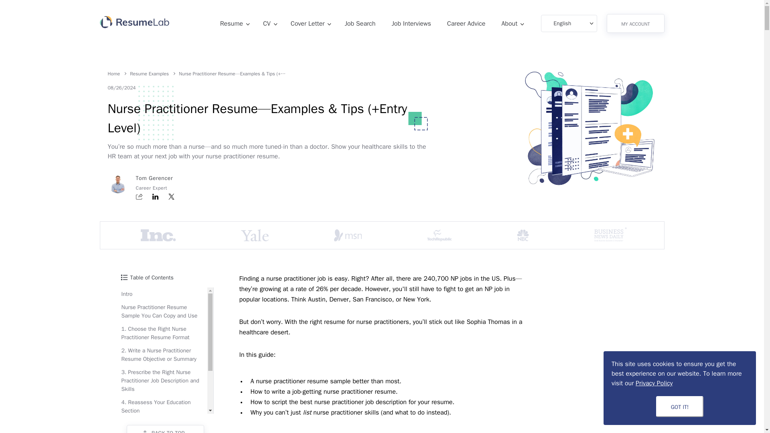 This screenshot has height=433, width=770. Describe the element at coordinates (362, 23) in the screenshot. I see `Job Search` at that location.